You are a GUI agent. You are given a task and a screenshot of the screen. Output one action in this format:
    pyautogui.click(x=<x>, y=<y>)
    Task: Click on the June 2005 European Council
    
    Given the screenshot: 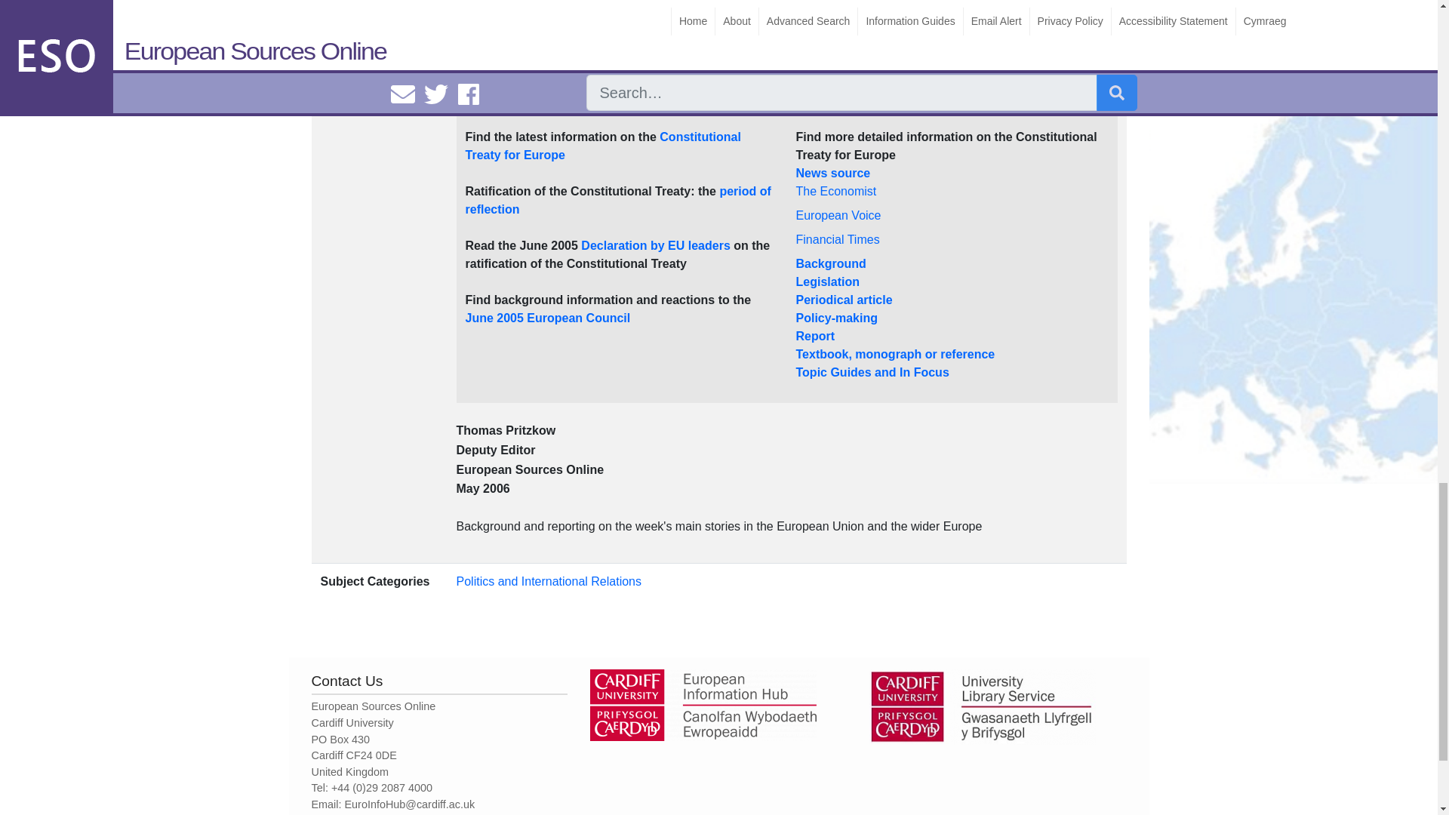 What is the action you would take?
    pyautogui.click(x=548, y=317)
    